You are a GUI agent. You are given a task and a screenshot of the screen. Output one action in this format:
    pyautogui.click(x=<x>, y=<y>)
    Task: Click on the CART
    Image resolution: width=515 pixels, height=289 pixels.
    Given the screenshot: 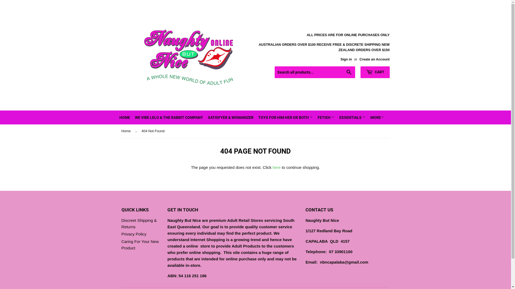 What is the action you would take?
    pyautogui.click(x=375, y=72)
    